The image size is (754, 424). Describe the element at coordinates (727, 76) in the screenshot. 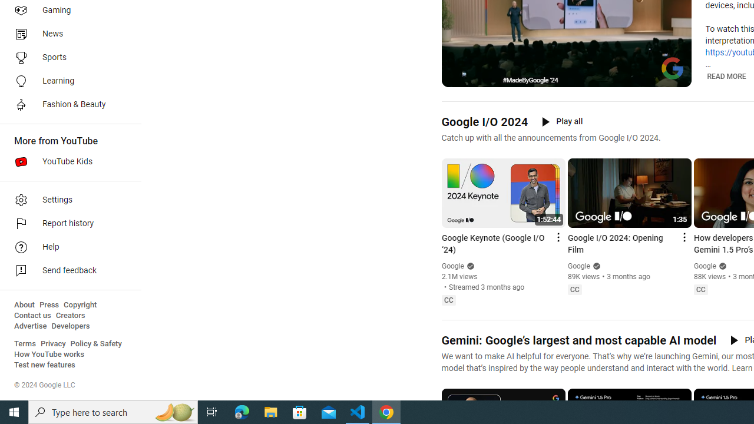

I see `READ MORE` at that location.